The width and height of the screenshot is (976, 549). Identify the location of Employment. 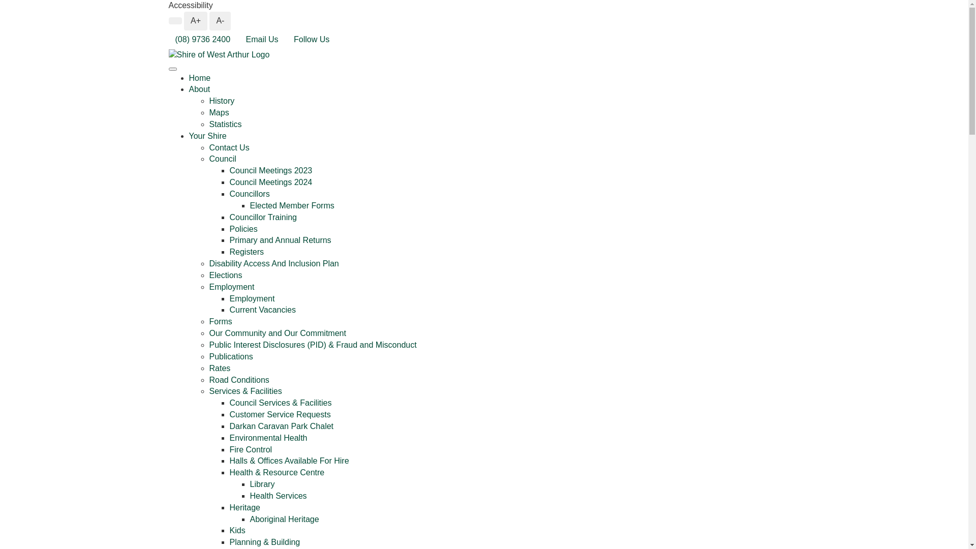
(252, 299).